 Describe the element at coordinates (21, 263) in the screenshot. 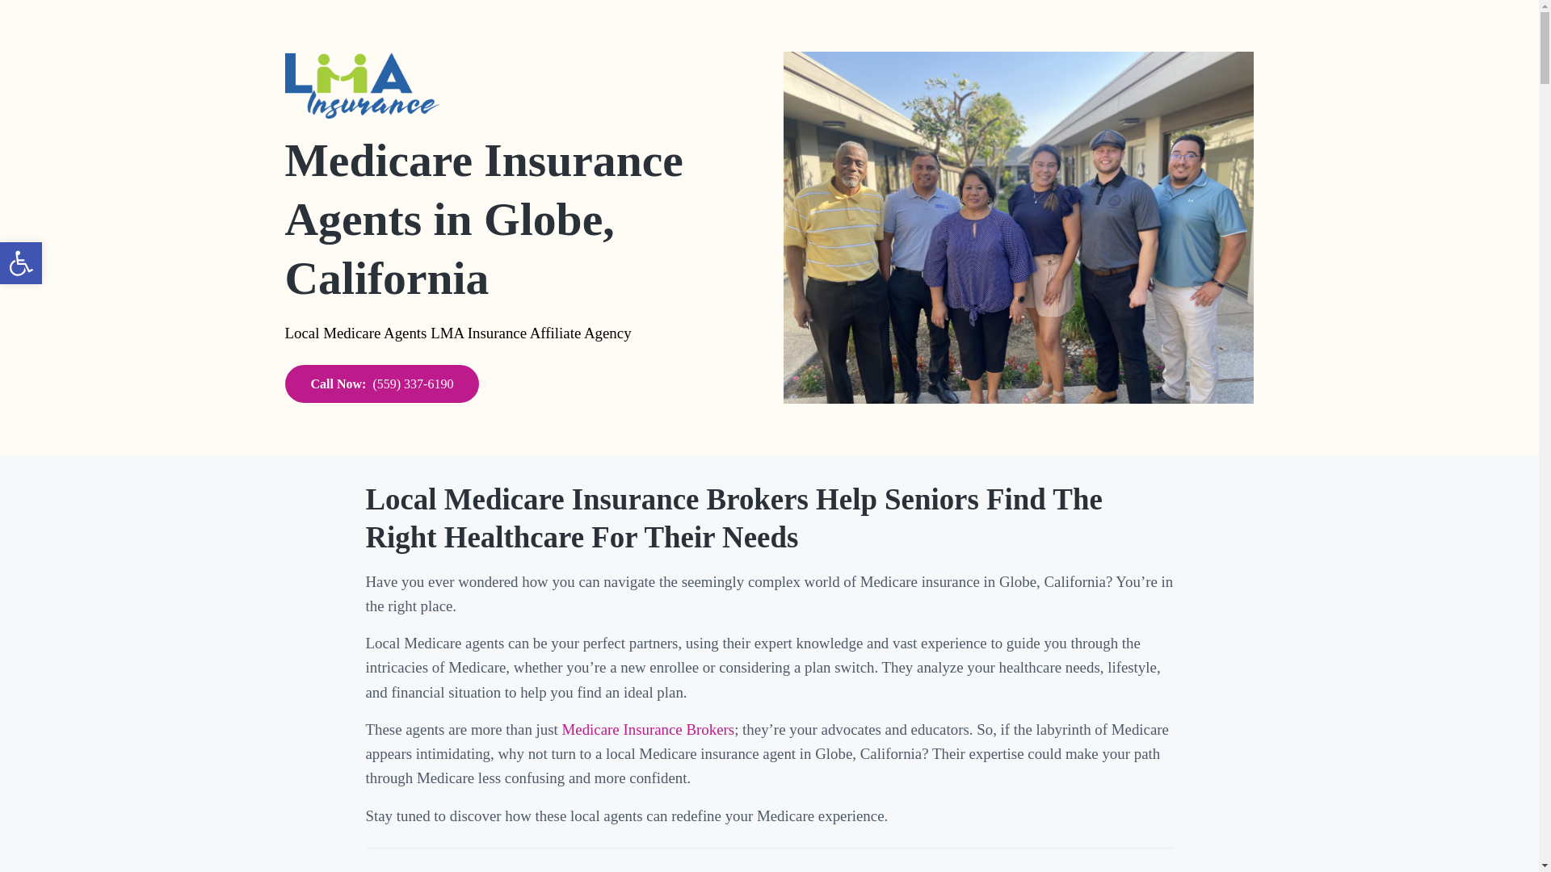

I see `Accessibility Tools` at that location.